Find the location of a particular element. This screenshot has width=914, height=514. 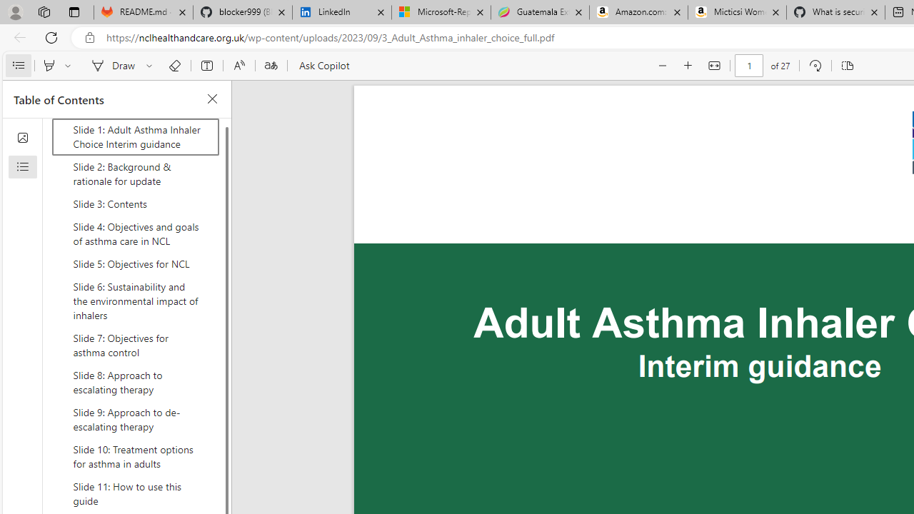

Fit to width (Ctrl+\) is located at coordinates (714, 66).